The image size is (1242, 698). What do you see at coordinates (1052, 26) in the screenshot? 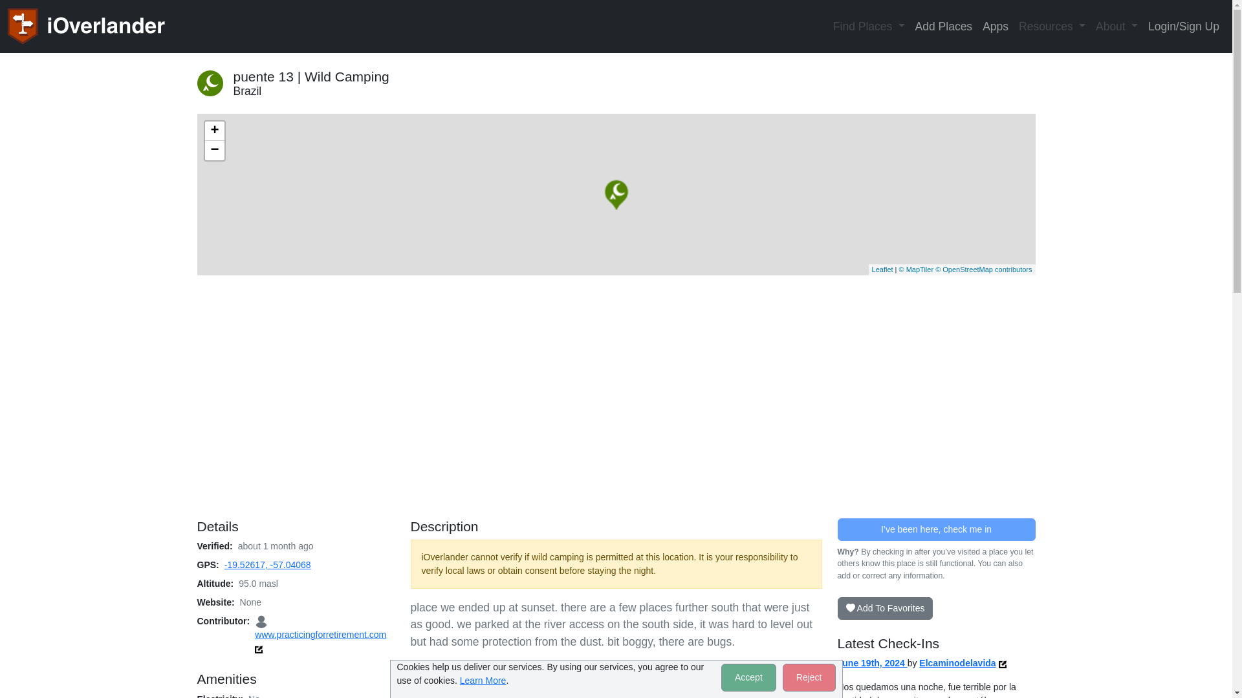
I see `Resources` at bounding box center [1052, 26].